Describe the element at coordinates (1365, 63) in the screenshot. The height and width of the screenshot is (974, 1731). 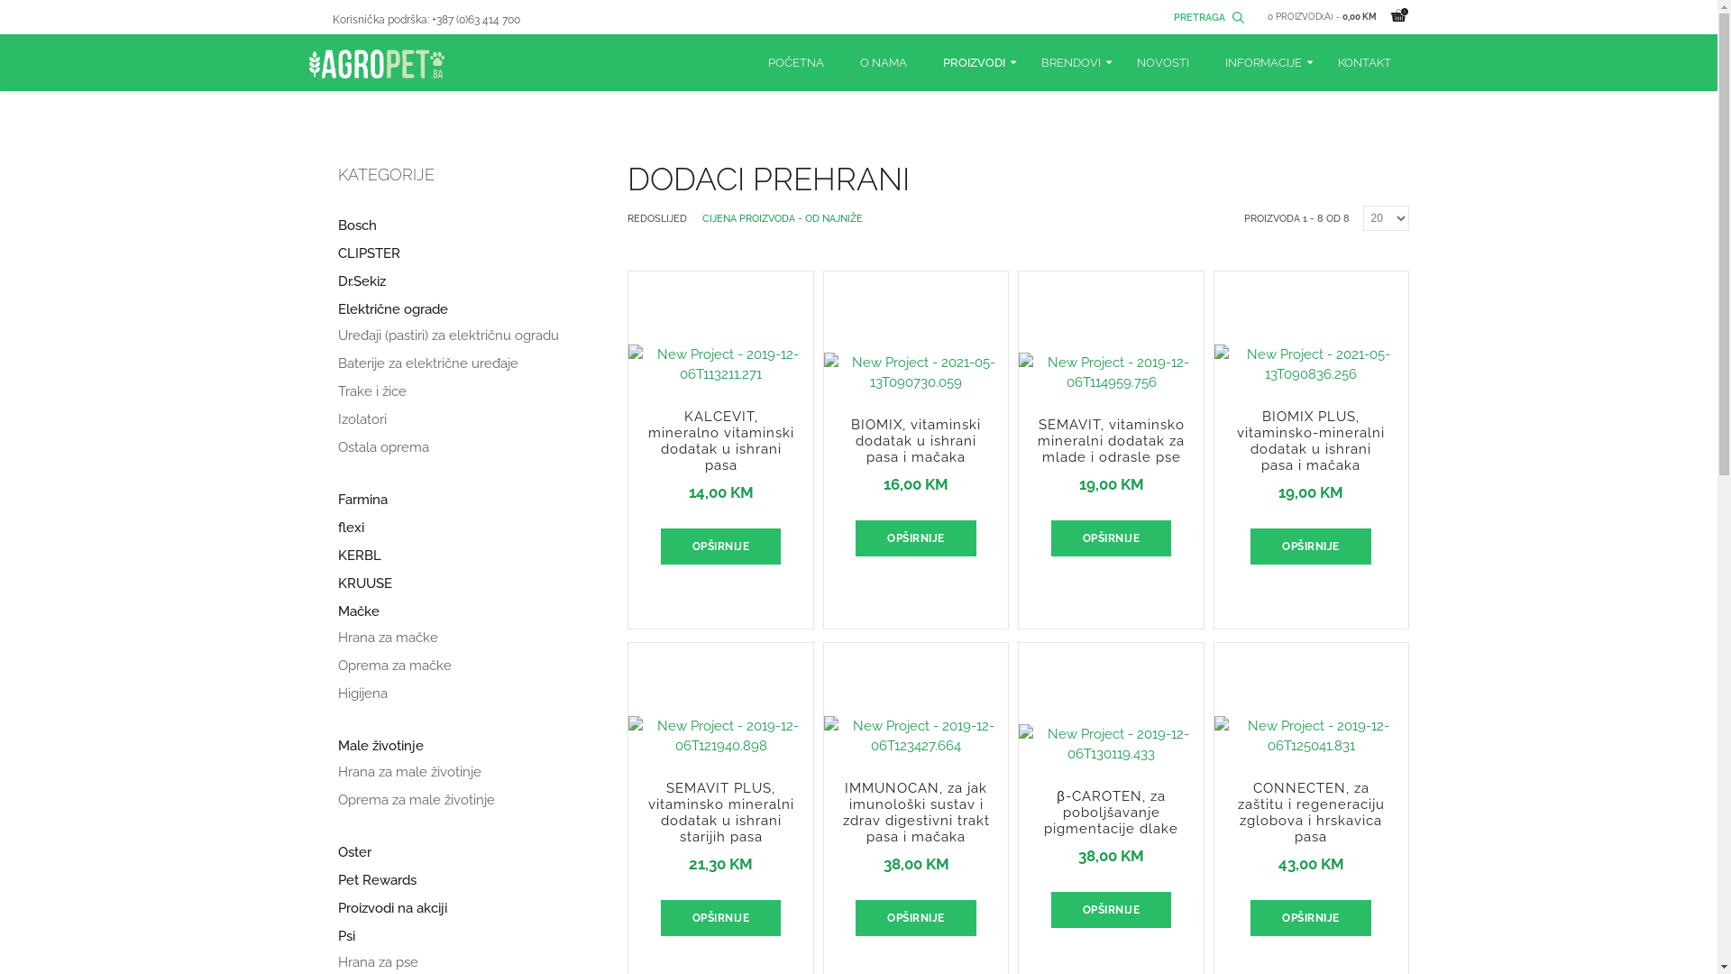
I see `KONTAKT` at that location.